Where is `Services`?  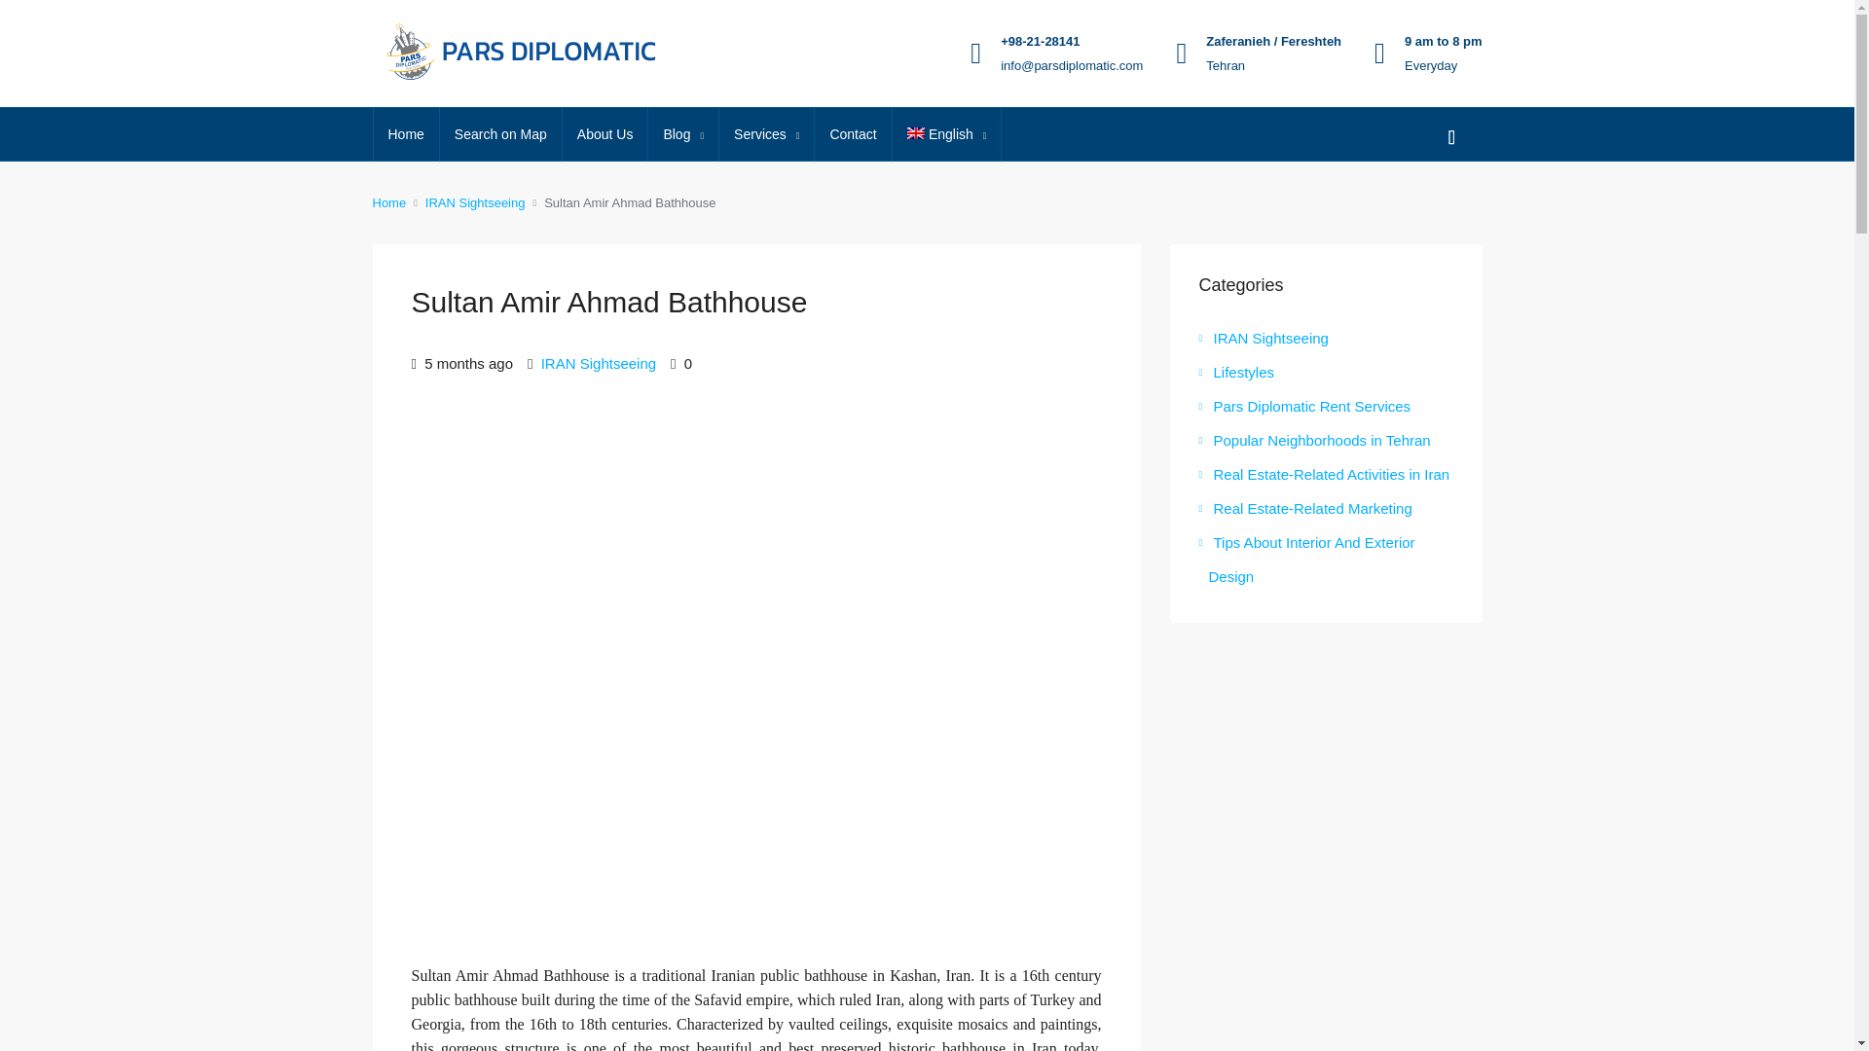
Services is located at coordinates (766, 135).